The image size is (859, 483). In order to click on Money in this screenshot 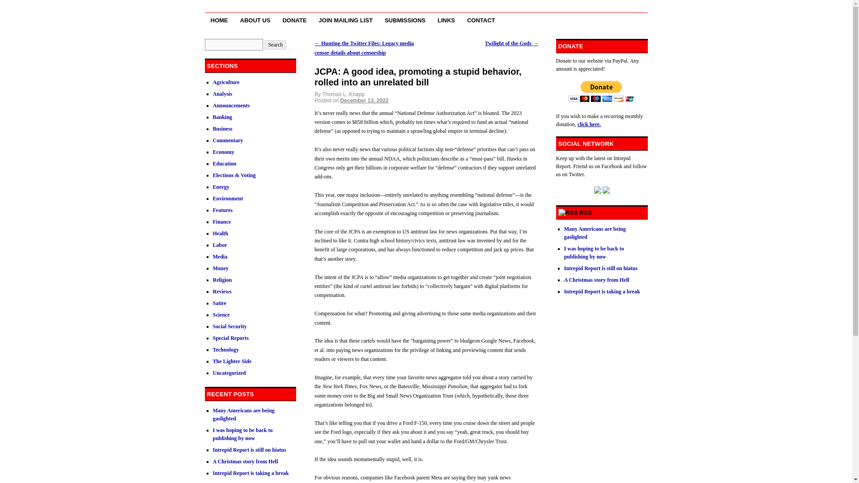, I will do `click(221, 268)`.